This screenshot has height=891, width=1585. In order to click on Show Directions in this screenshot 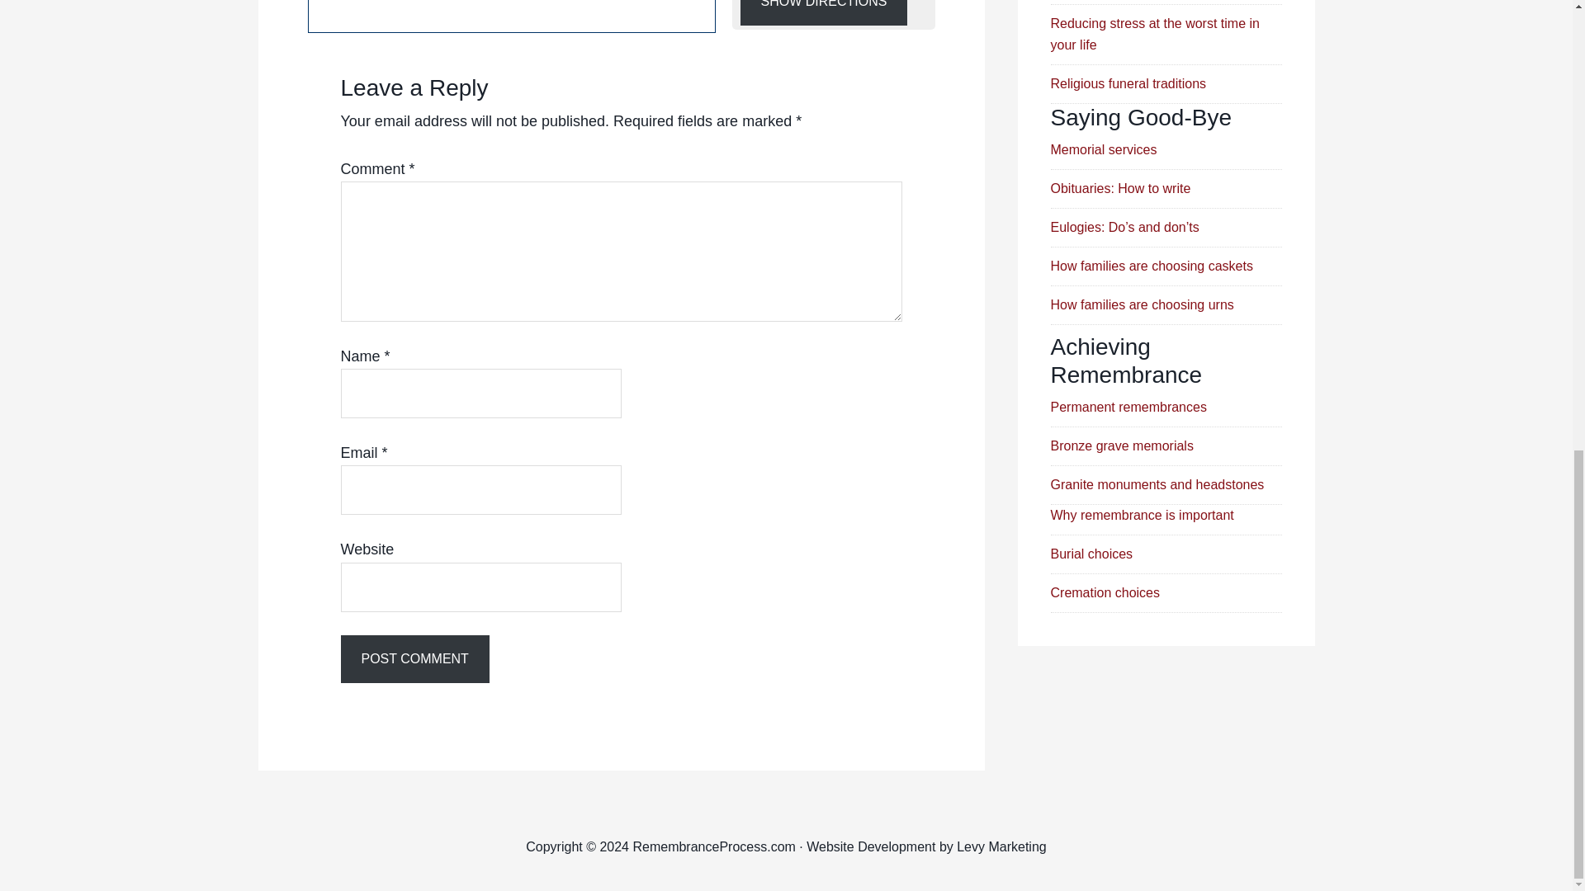, I will do `click(823, 13)`.